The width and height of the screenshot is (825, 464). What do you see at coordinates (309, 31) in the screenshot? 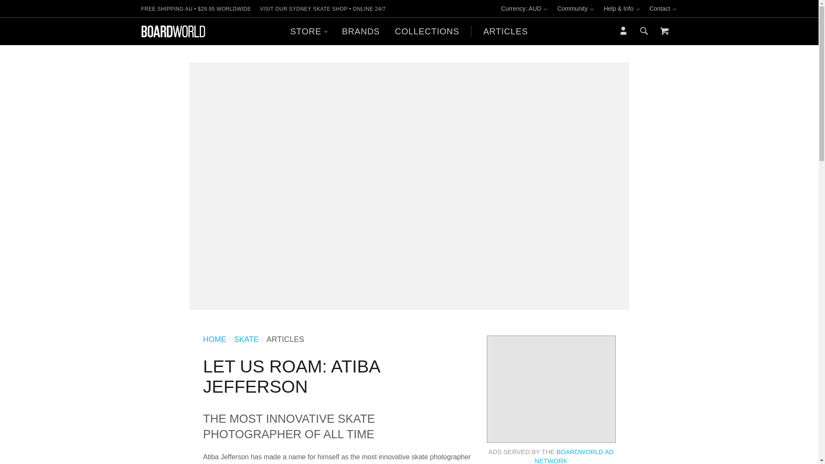
I see `STORE` at bounding box center [309, 31].